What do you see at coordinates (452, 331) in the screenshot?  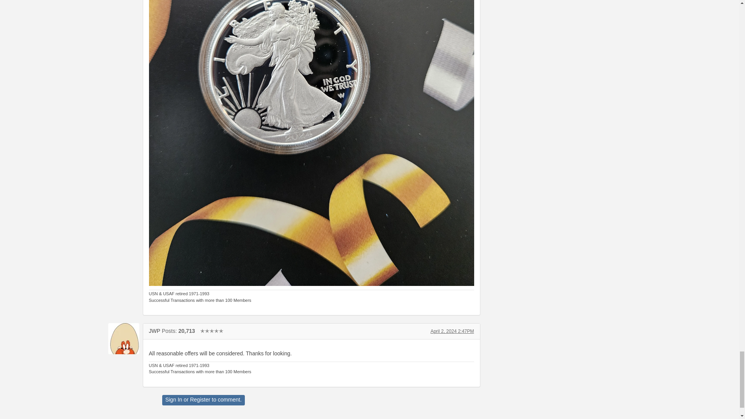 I see `April 2, 2024 2:47PM` at bounding box center [452, 331].